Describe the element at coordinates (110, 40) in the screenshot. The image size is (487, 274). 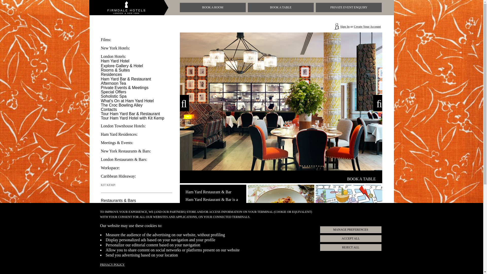
I see `PRIVACY POLICY` at that location.